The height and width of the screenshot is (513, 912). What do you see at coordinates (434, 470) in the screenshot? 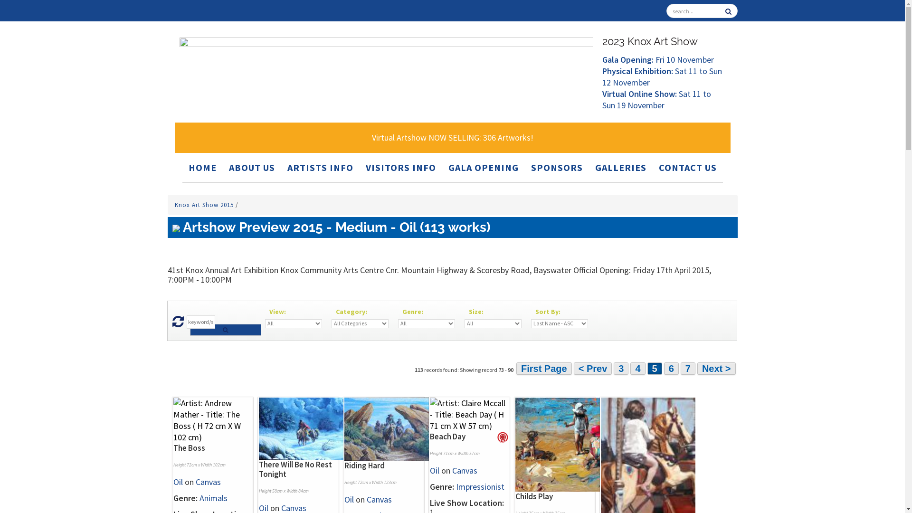
I see `Oil` at bounding box center [434, 470].